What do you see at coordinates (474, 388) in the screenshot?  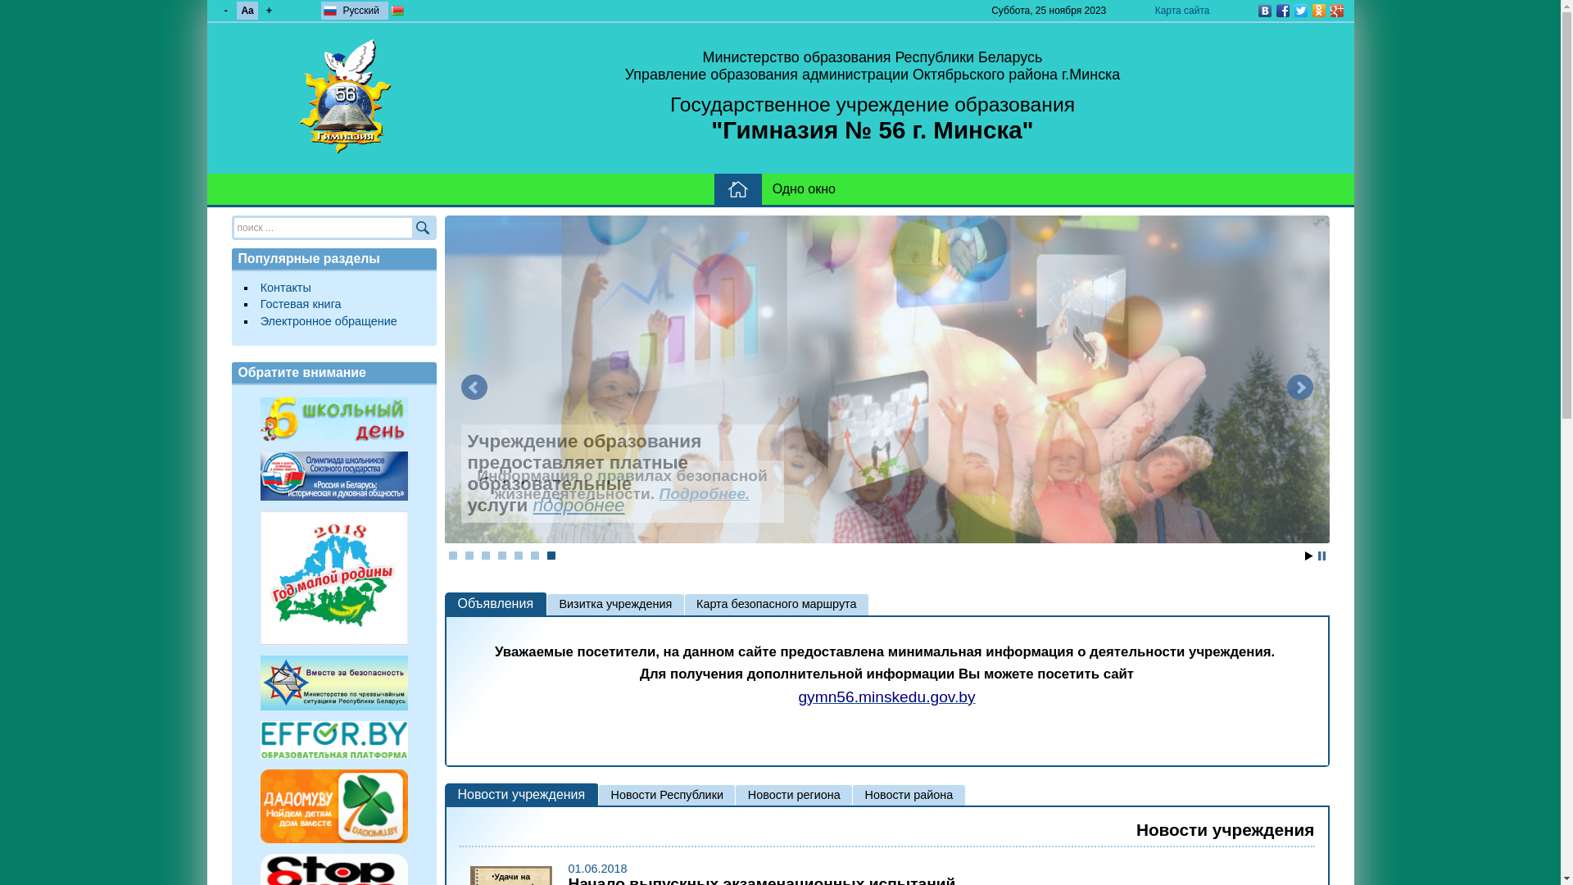 I see `Prev` at bounding box center [474, 388].